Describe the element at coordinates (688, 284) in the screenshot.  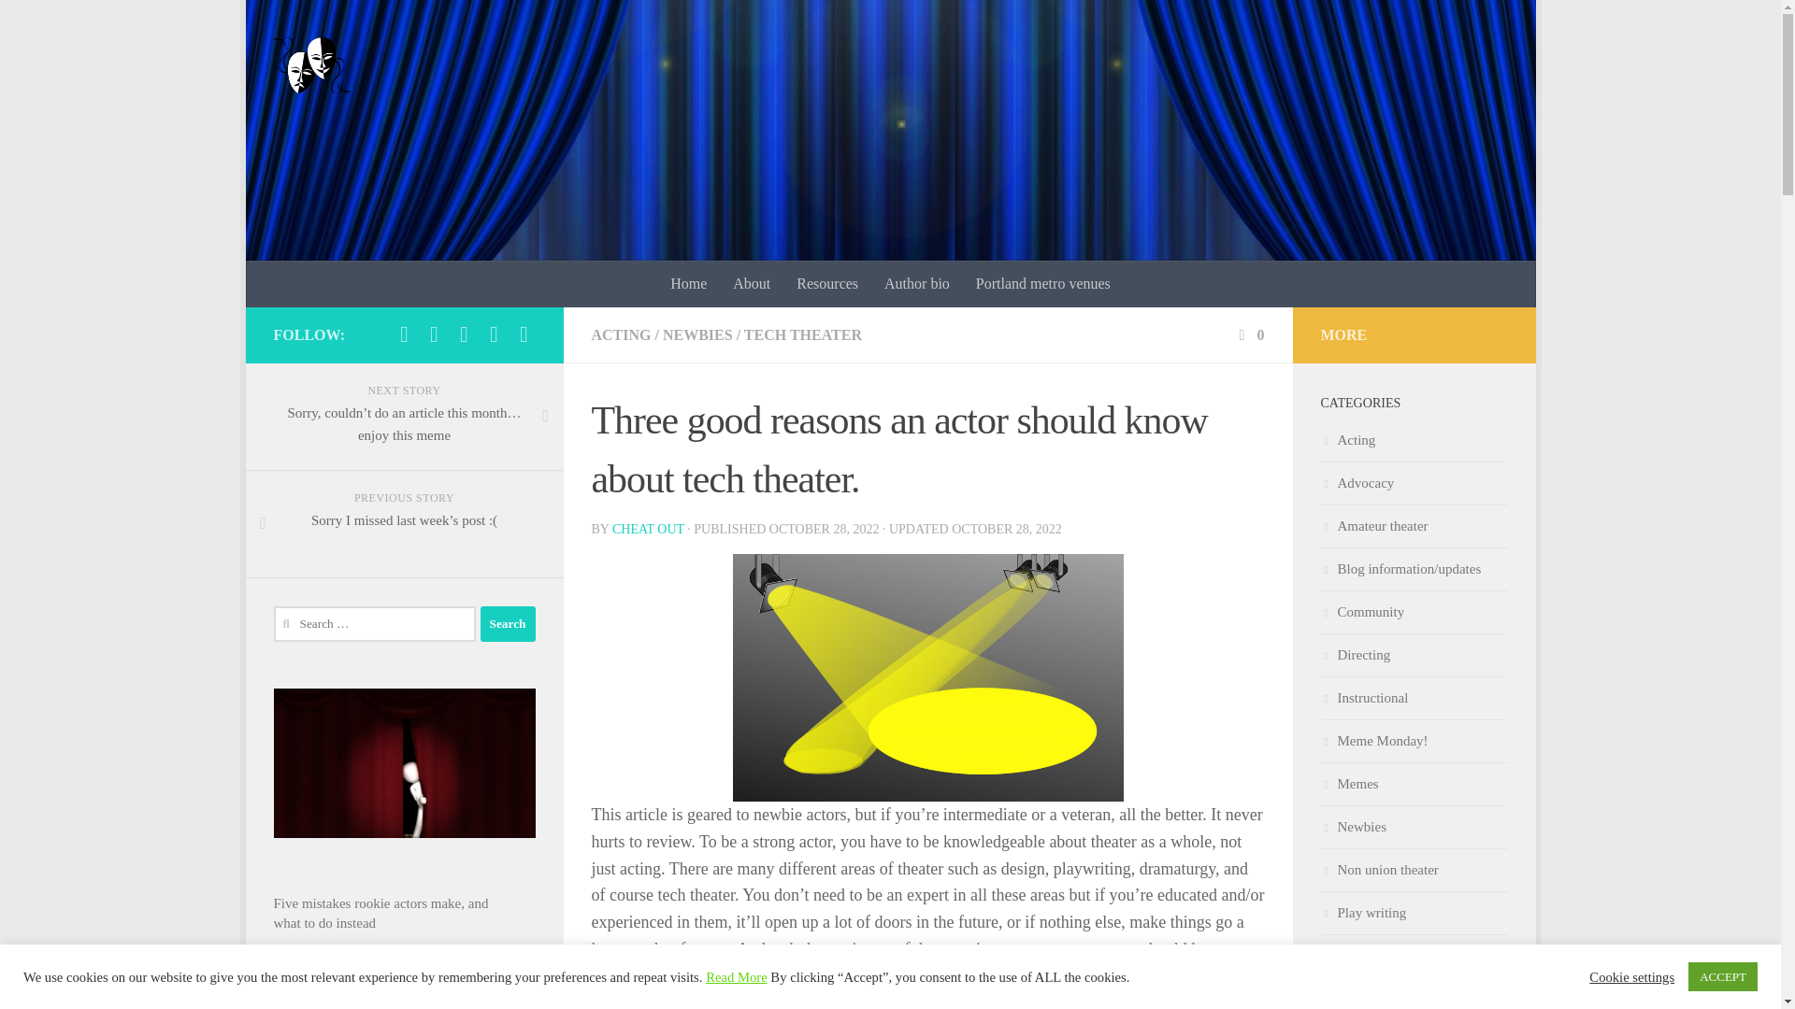
I see `Home` at that location.